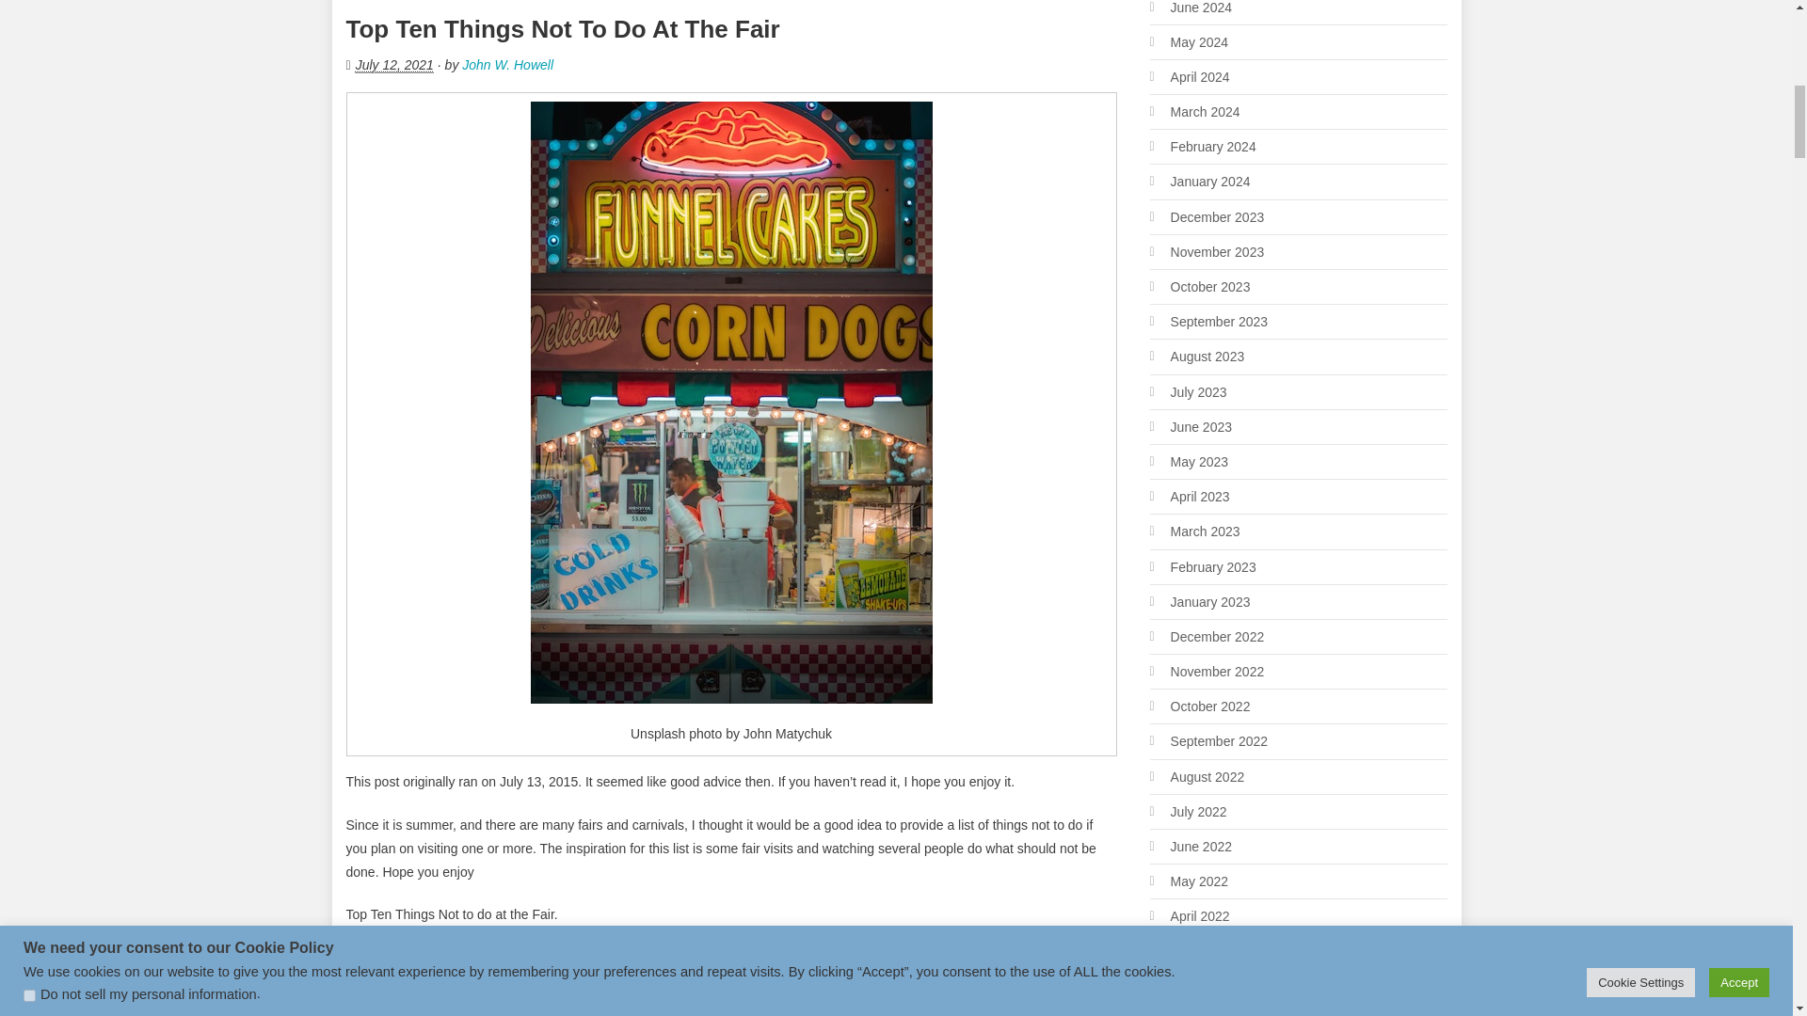 The image size is (1807, 1016). What do you see at coordinates (507, 64) in the screenshot?
I see `John W. Howell` at bounding box center [507, 64].